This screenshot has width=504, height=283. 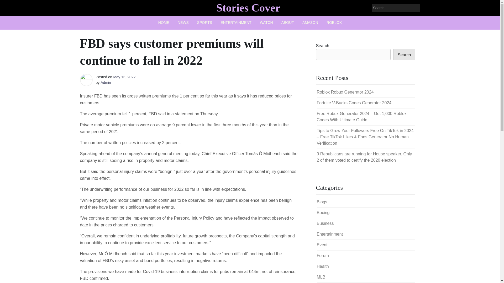 I want to click on WATCH, so click(x=266, y=23).